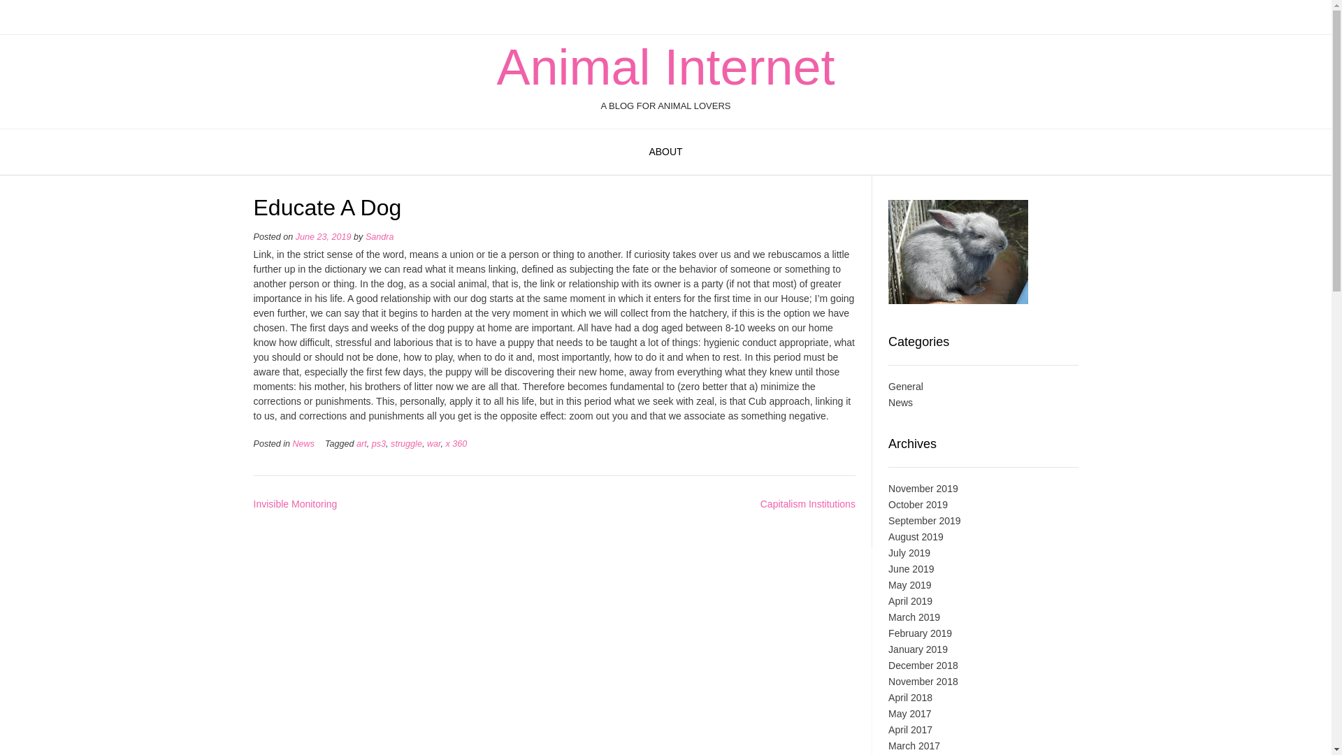 This screenshot has width=1342, height=755. What do you see at coordinates (665, 67) in the screenshot?
I see `Animal Internet` at bounding box center [665, 67].